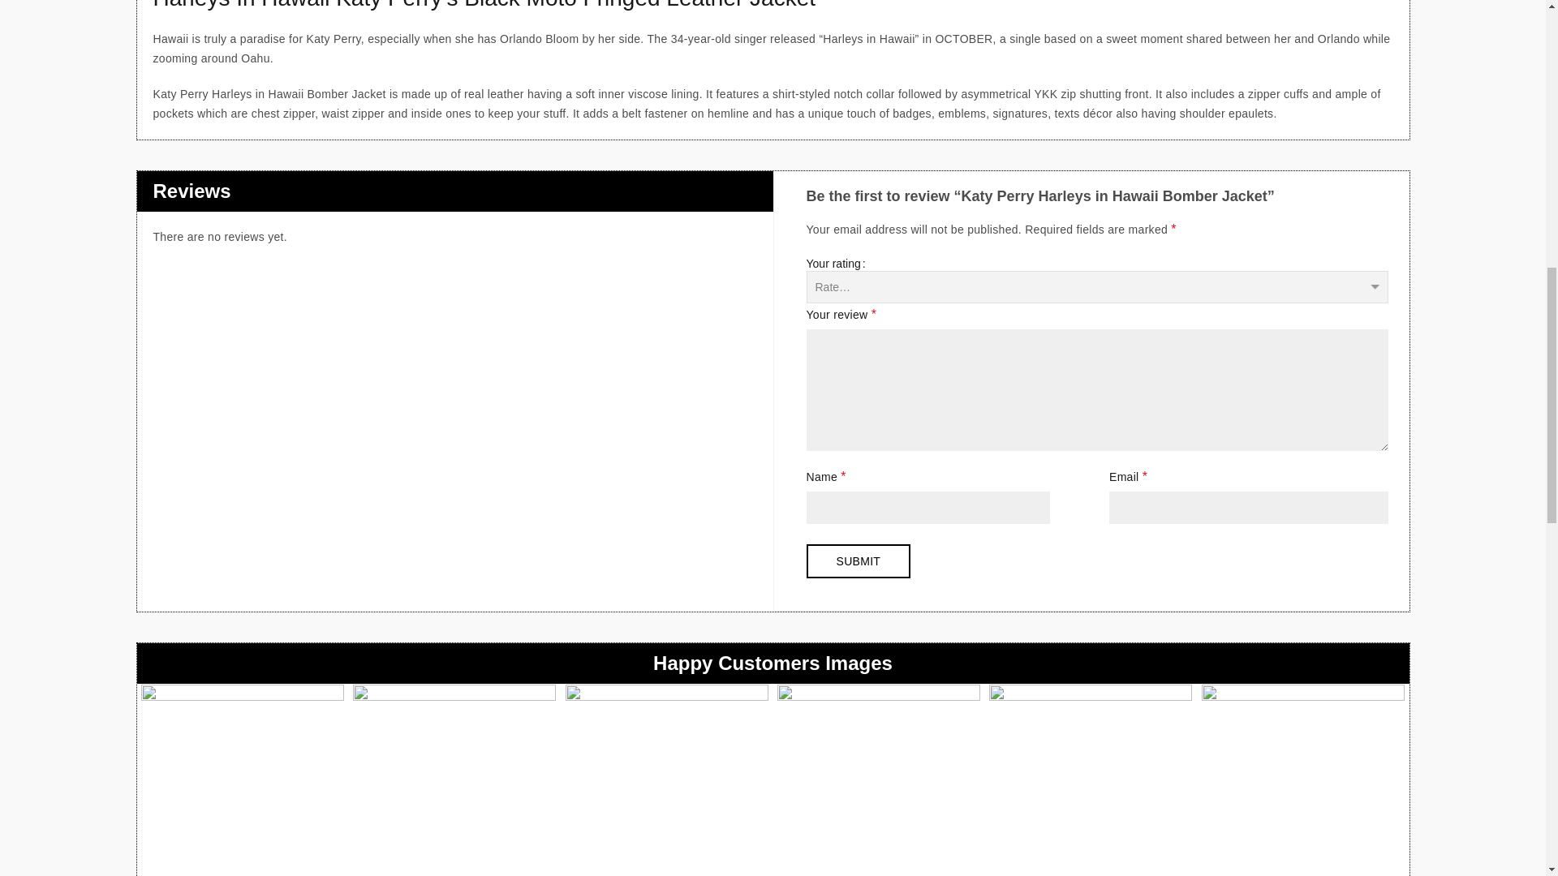 This screenshot has width=1558, height=876. What do you see at coordinates (859, 560) in the screenshot?
I see `Submit` at bounding box center [859, 560].